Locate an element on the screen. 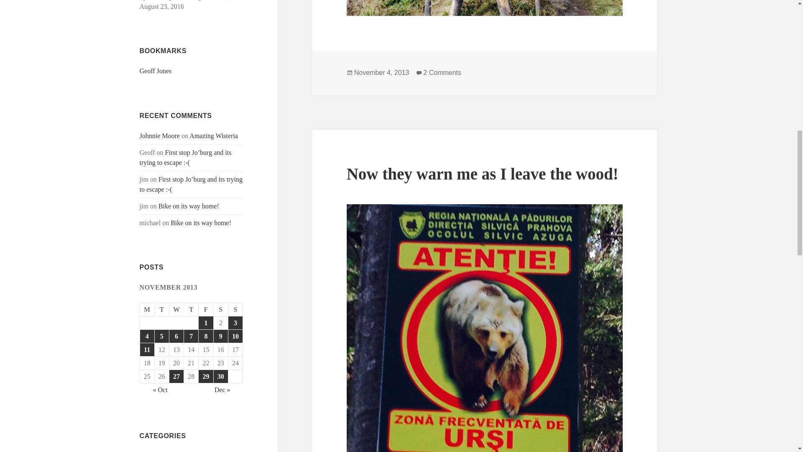 The width and height of the screenshot is (803, 452). photo3-jpg is located at coordinates (485, 8).